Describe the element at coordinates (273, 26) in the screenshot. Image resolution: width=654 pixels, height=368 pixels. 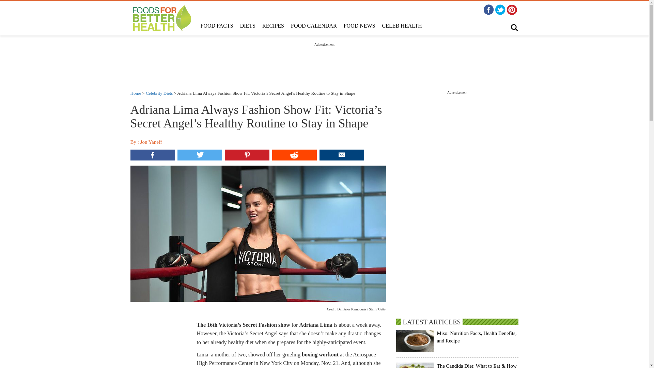
I see `RECIPES` at that location.